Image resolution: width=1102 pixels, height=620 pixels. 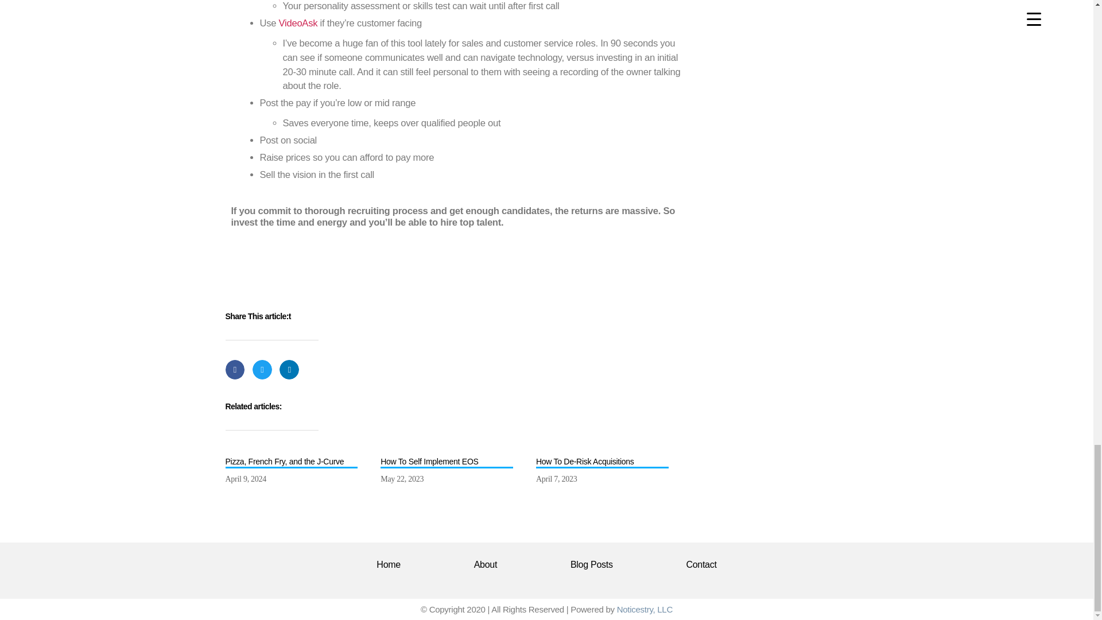 I want to click on Home, so click(x=388, y=564).